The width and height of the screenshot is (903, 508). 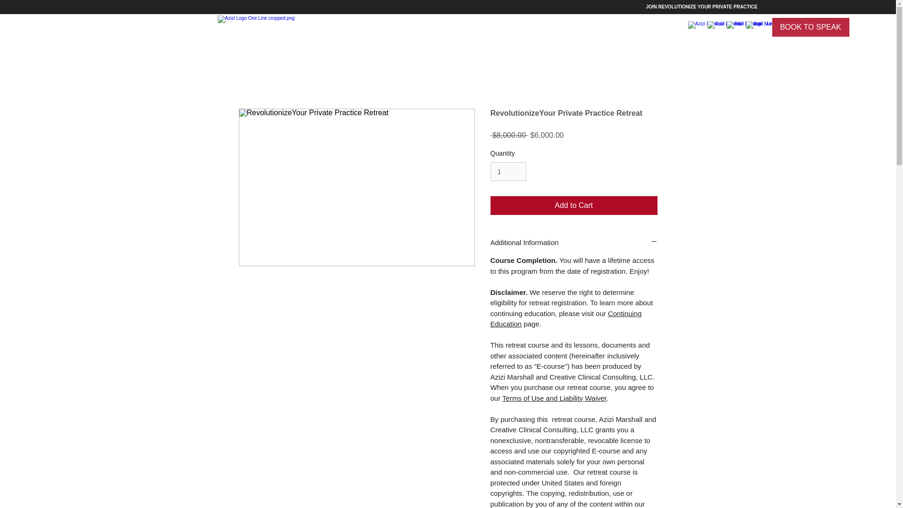 What do you see at coordinates (811, 27) in the screenshot?
I see `BOOK TO SPEAK` at bounding box center [811, 27].